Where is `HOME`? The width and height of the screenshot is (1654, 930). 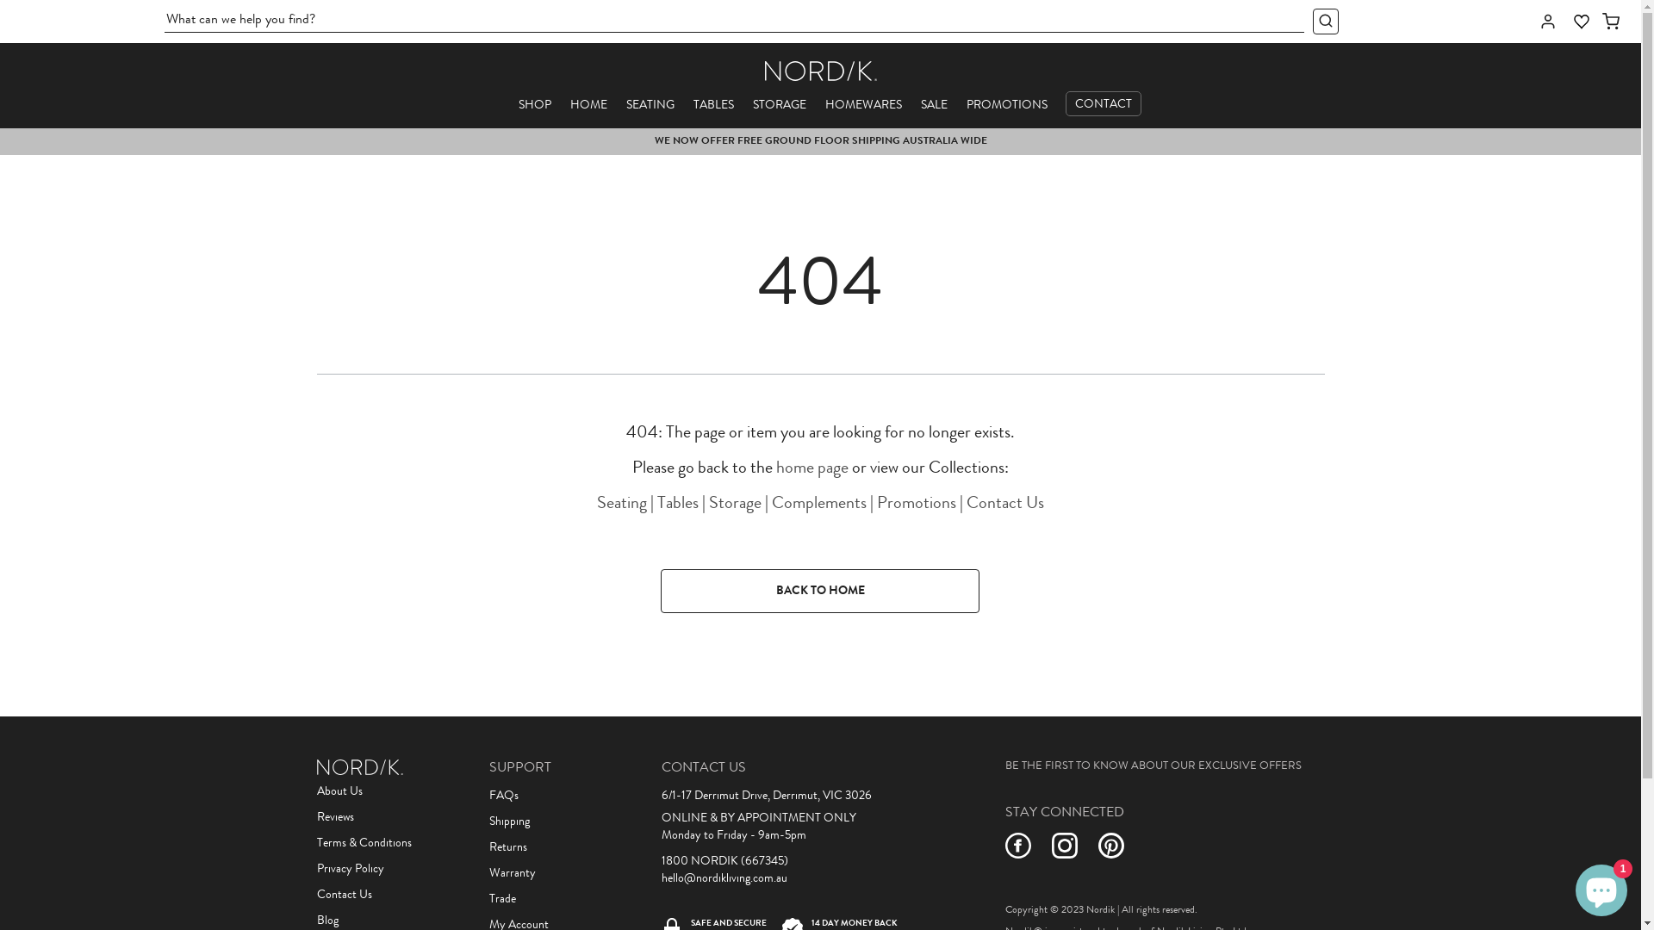
HOME is located at coordinates (589, 105).